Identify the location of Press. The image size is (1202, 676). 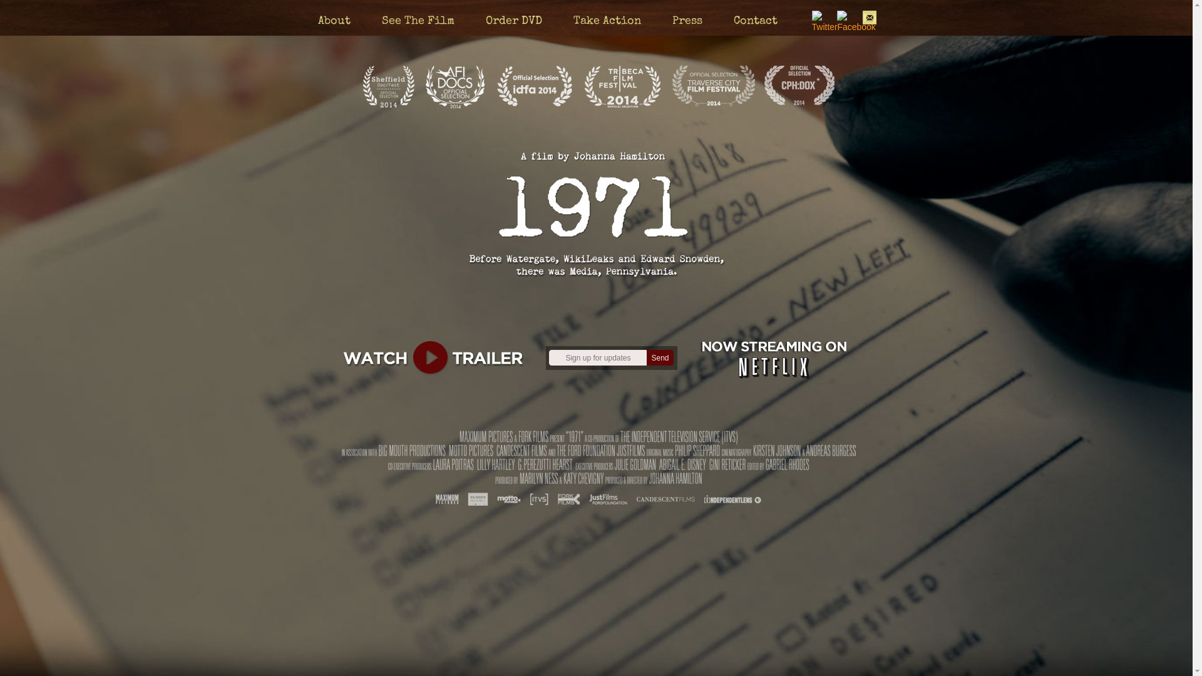
(687, 21).